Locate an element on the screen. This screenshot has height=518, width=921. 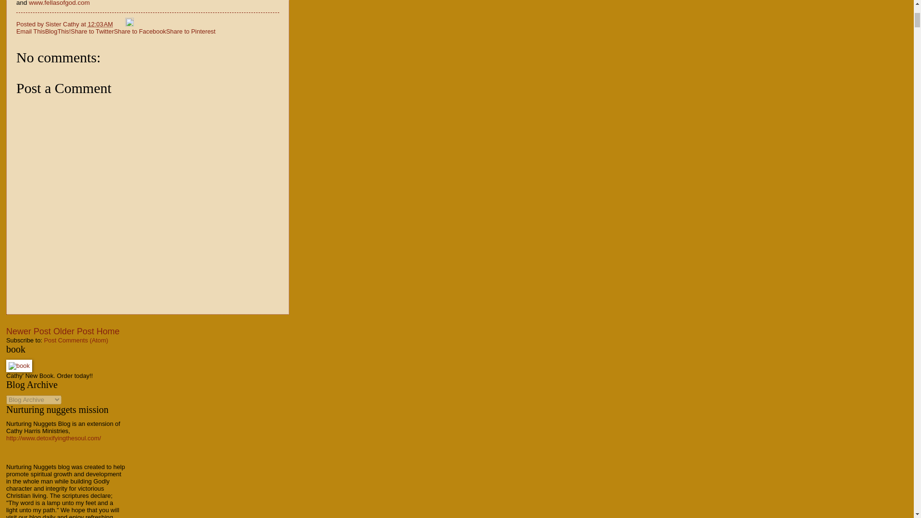
Share to Twitter is located at coordinates (92, 32).